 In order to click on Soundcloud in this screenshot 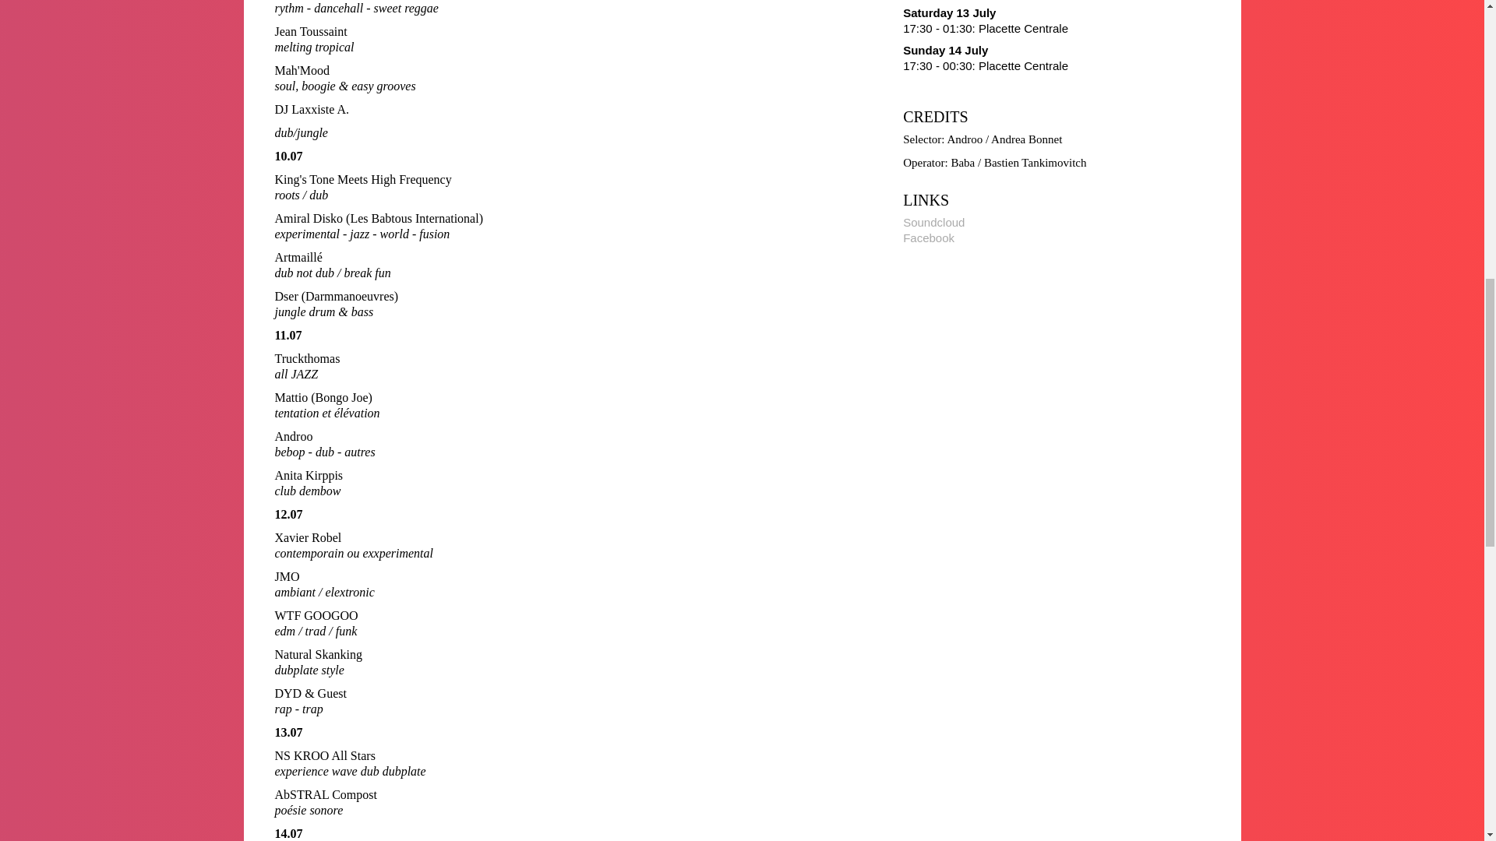, I will do `click(933, 221)`.